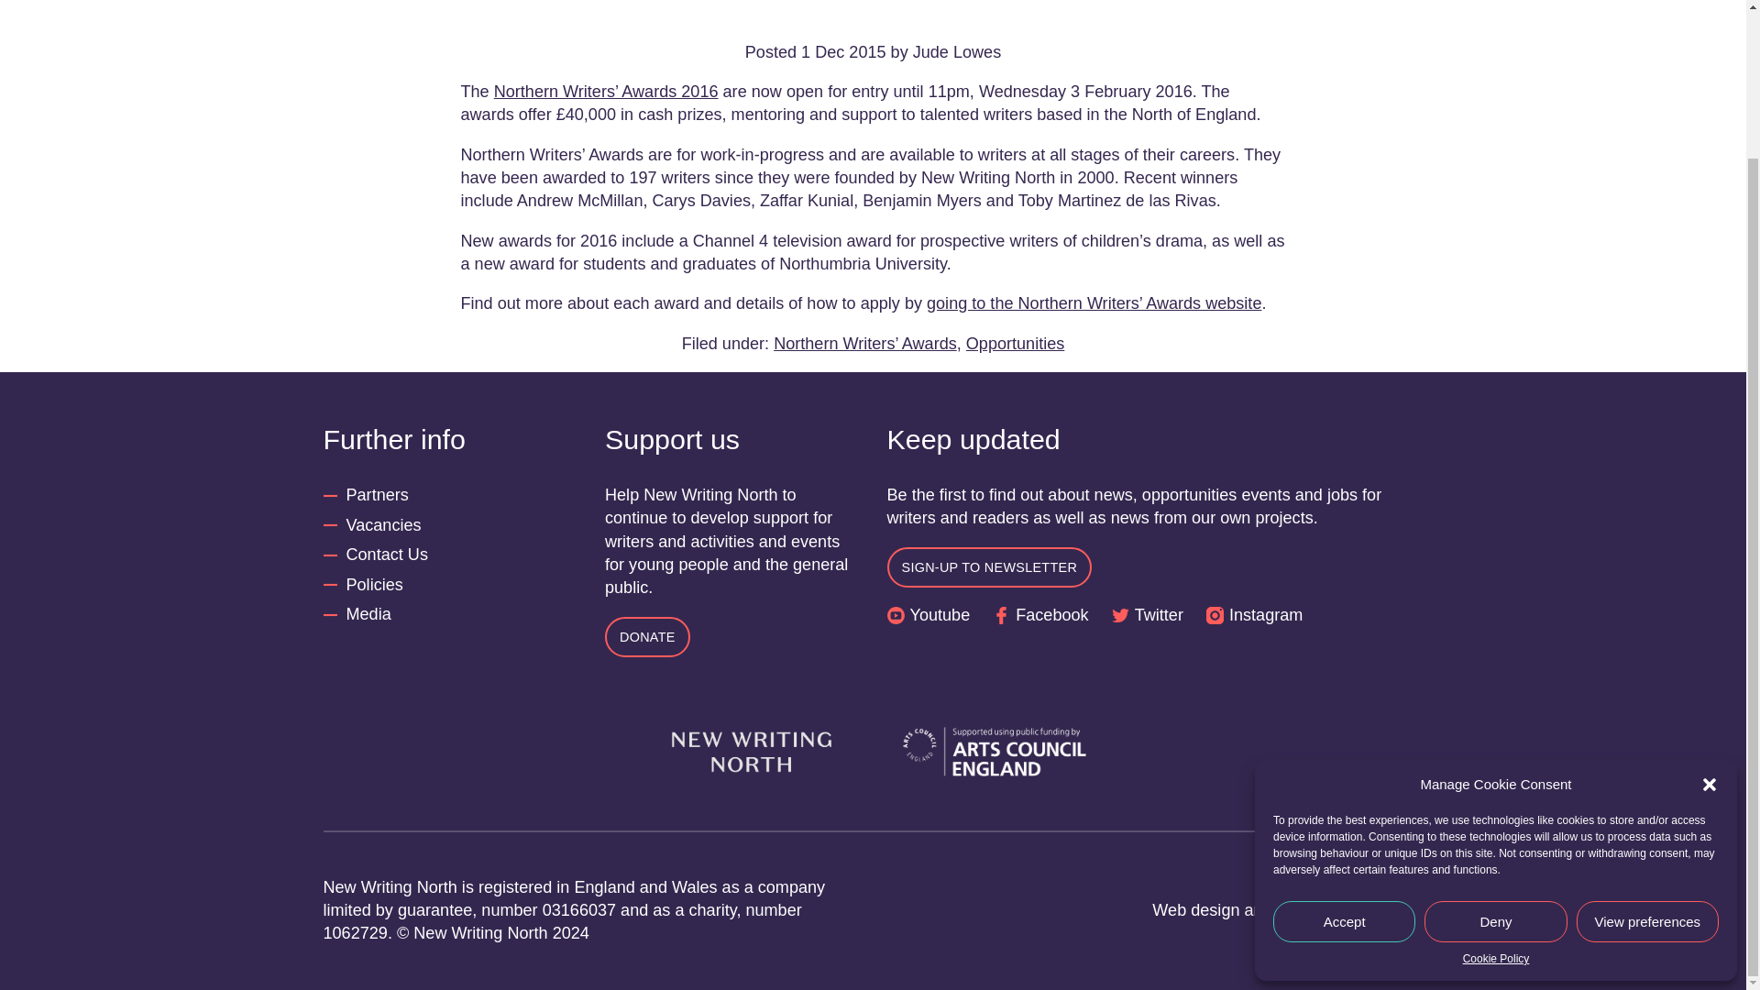 The image size is (1760, 990). I want to click on View preferences, so click(1648, 744).